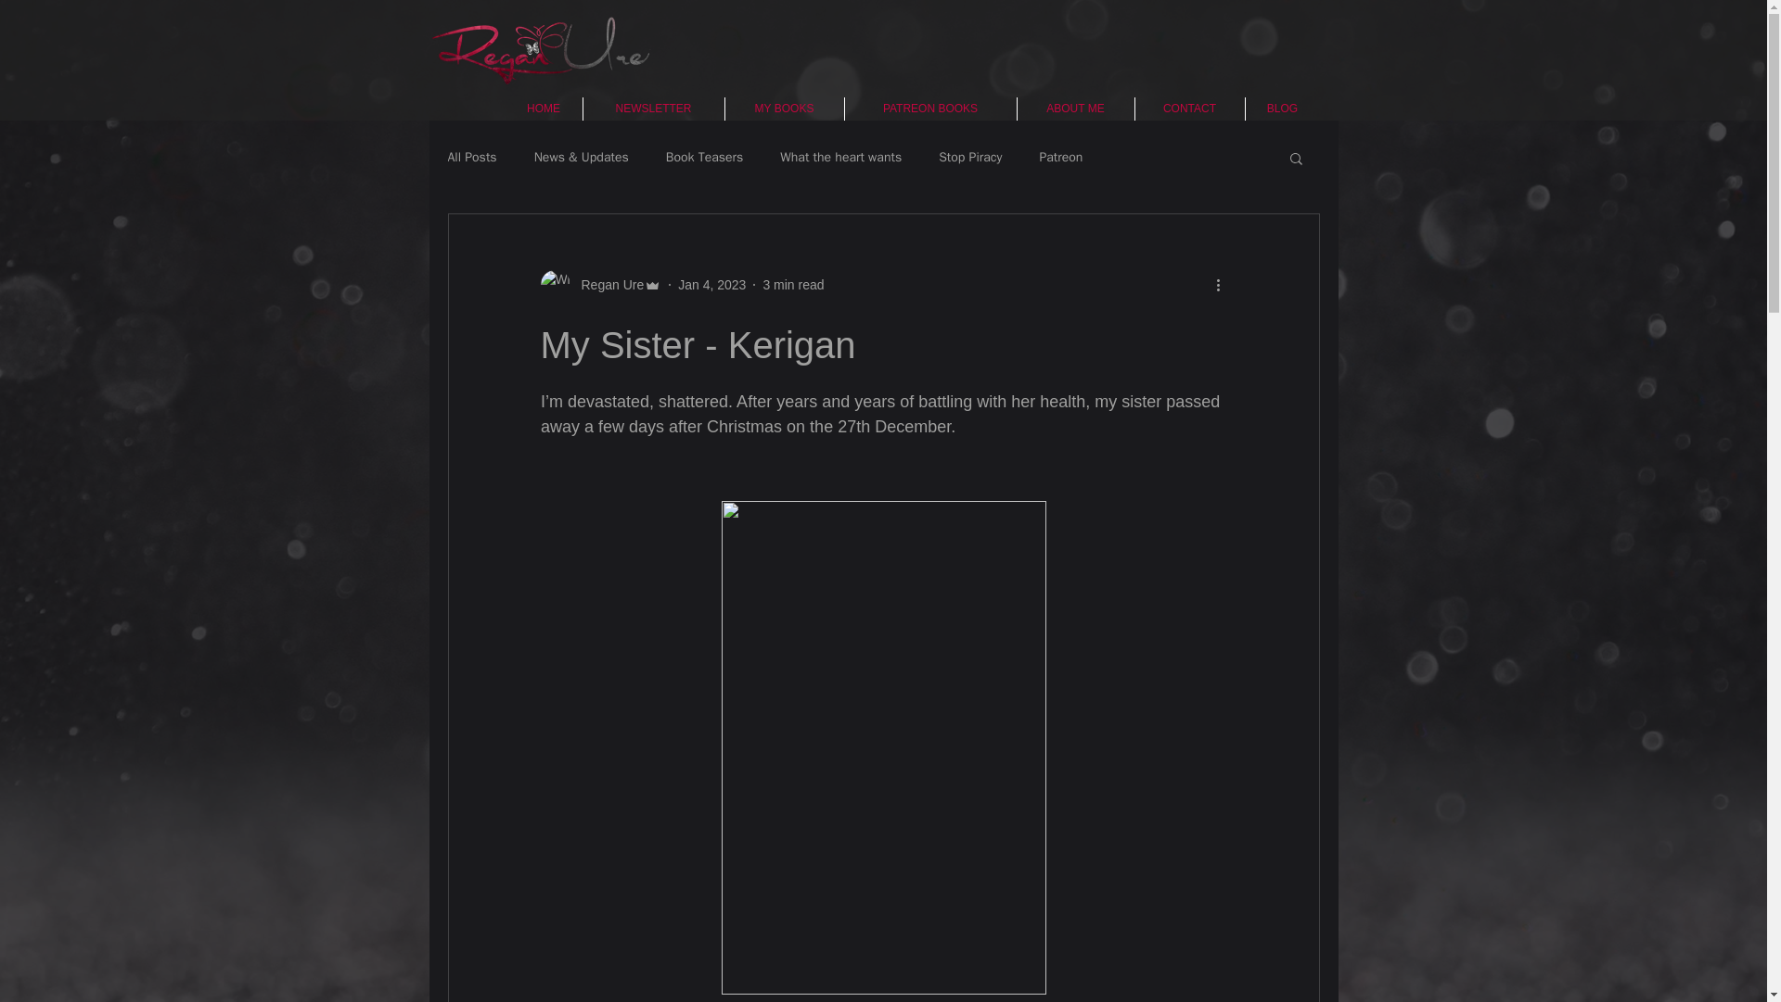  What do you see at coordinates (785, 108) in the screenshot?
I see `MY BOOKS` at bounding box center [785, 108].